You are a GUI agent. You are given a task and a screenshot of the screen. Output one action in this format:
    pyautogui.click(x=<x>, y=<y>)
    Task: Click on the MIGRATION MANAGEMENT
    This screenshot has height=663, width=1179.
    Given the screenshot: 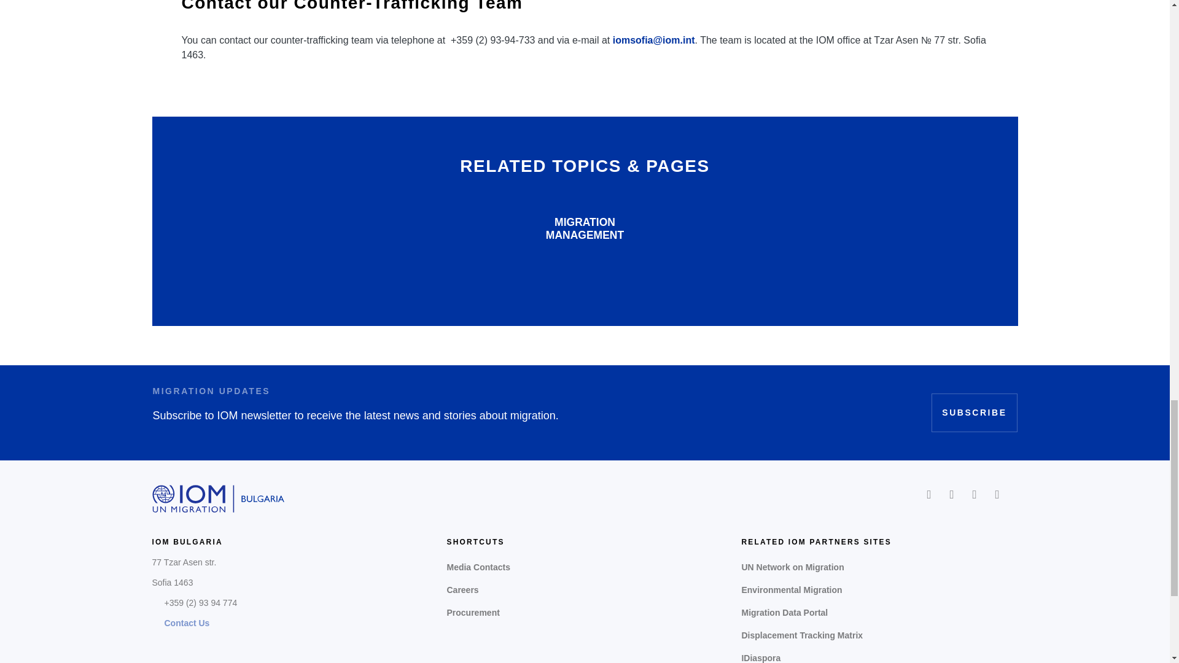 What is the action you would take?
    pyautogui.click(x=585, y=228)
    